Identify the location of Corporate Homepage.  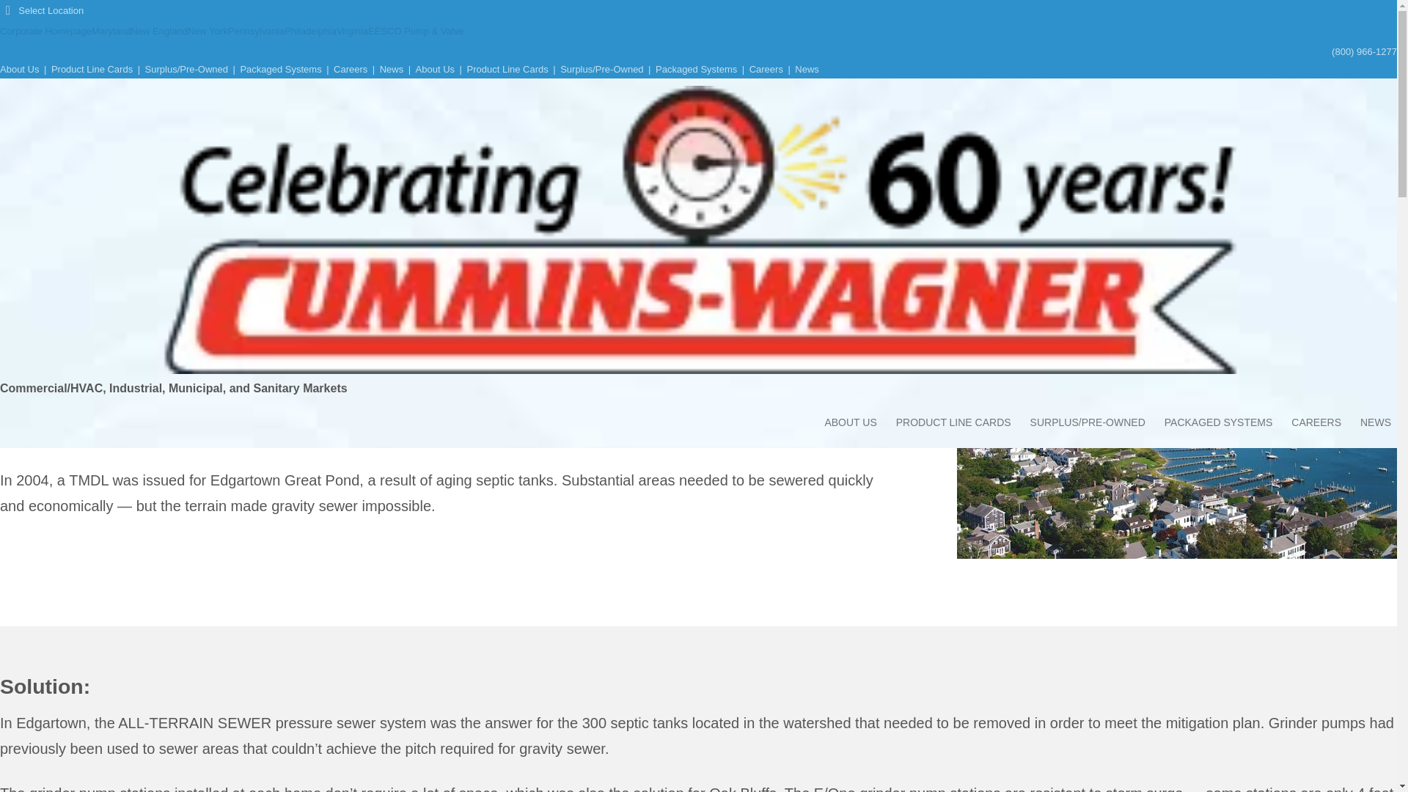
(45, 31).